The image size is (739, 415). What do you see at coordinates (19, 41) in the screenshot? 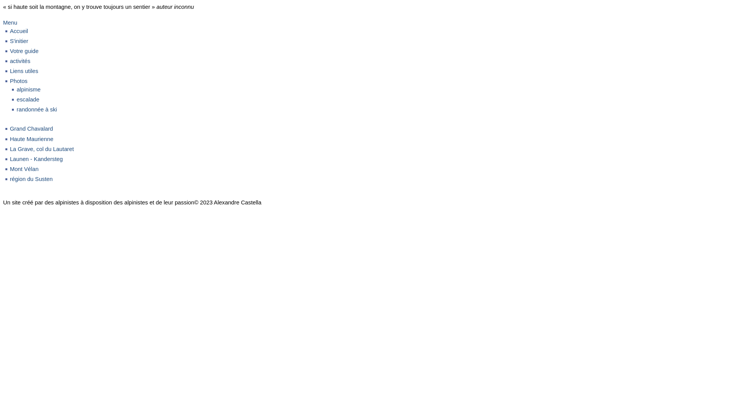
I see `S'initier` at bounding box center [19, 41].